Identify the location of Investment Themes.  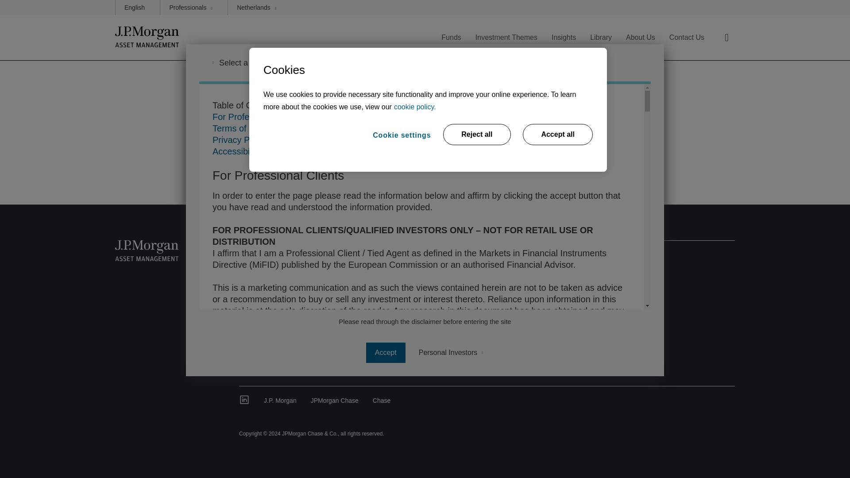
(506, 43).